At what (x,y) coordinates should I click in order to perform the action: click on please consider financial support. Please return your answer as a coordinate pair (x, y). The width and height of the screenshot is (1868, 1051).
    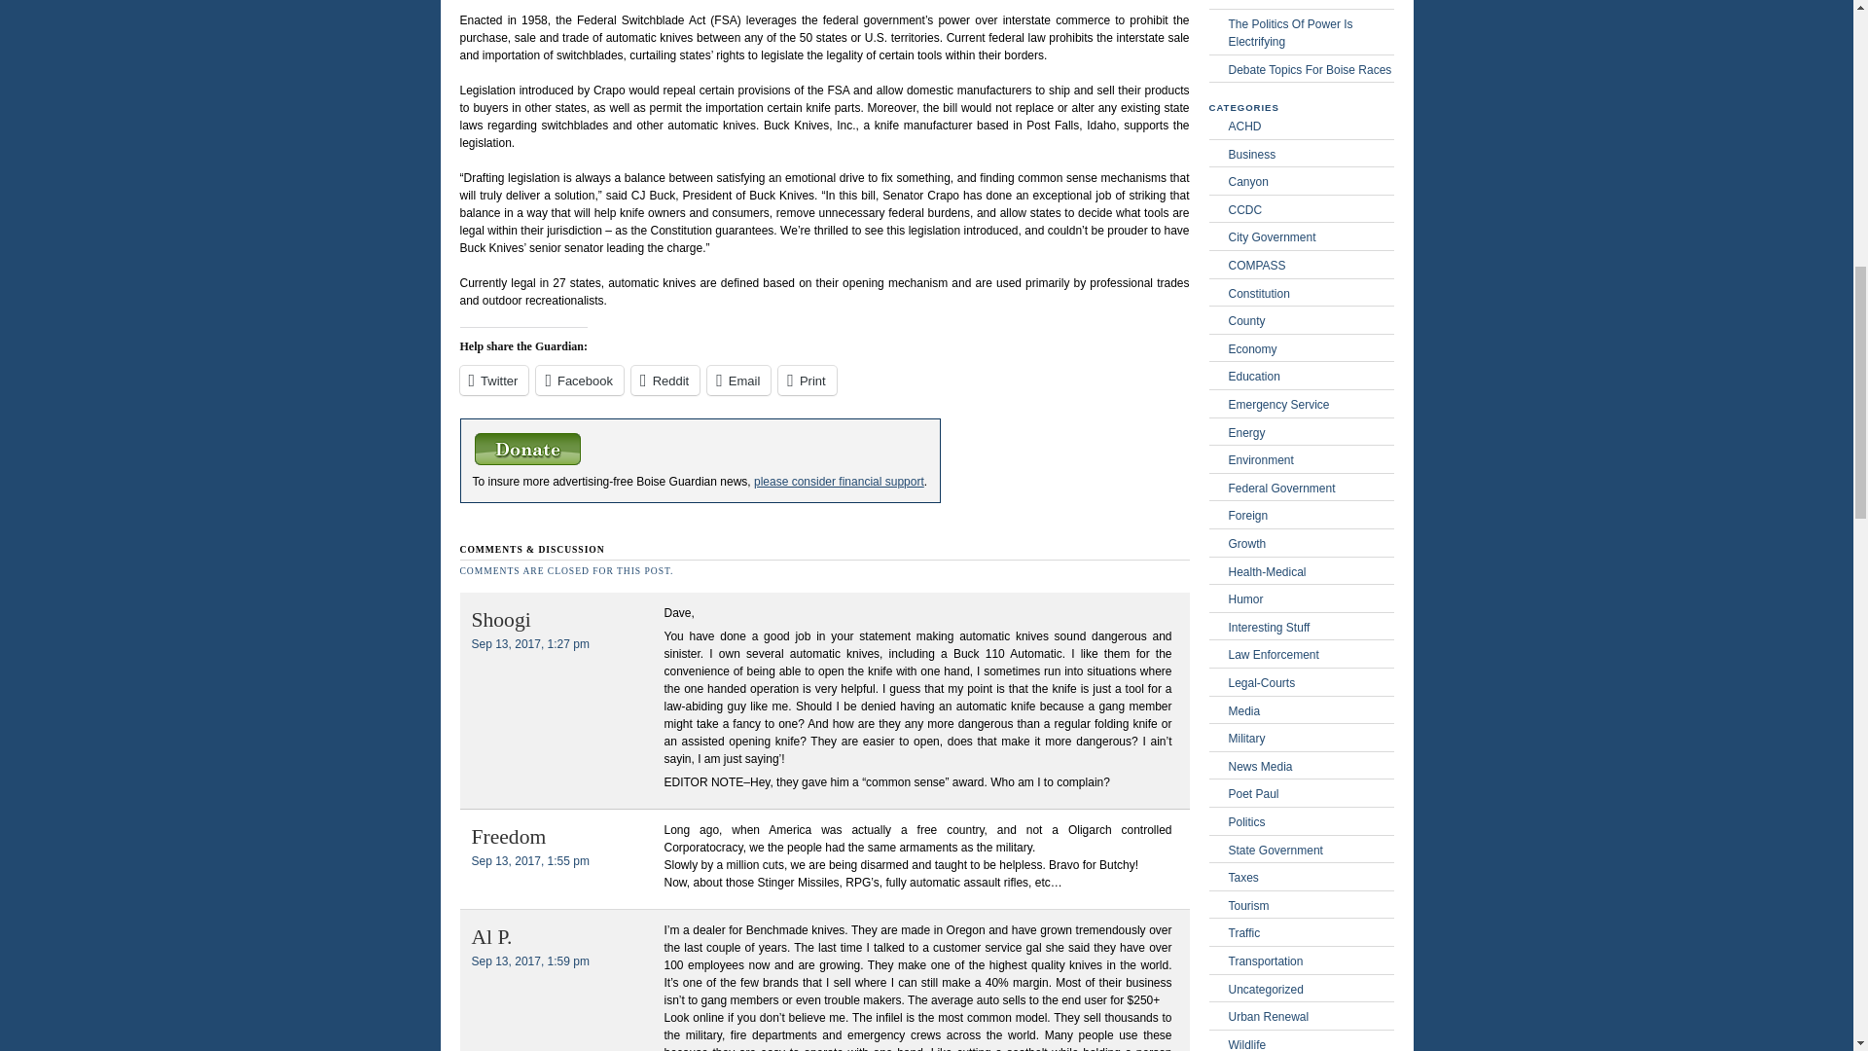
    Looking at the image, I should click on (839, 482).